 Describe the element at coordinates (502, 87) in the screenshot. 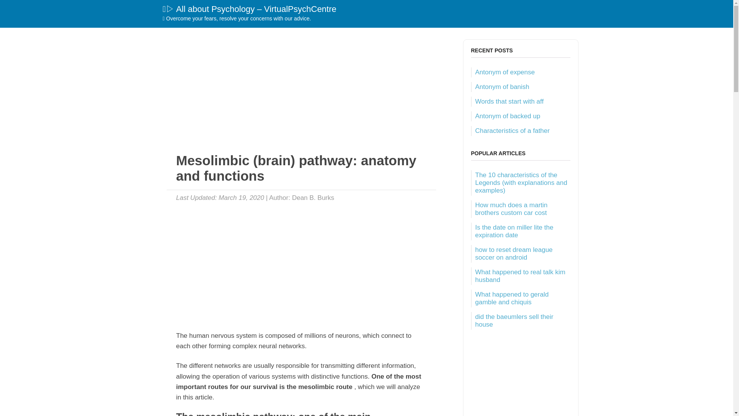

I see `Antonym of banish` at that location.